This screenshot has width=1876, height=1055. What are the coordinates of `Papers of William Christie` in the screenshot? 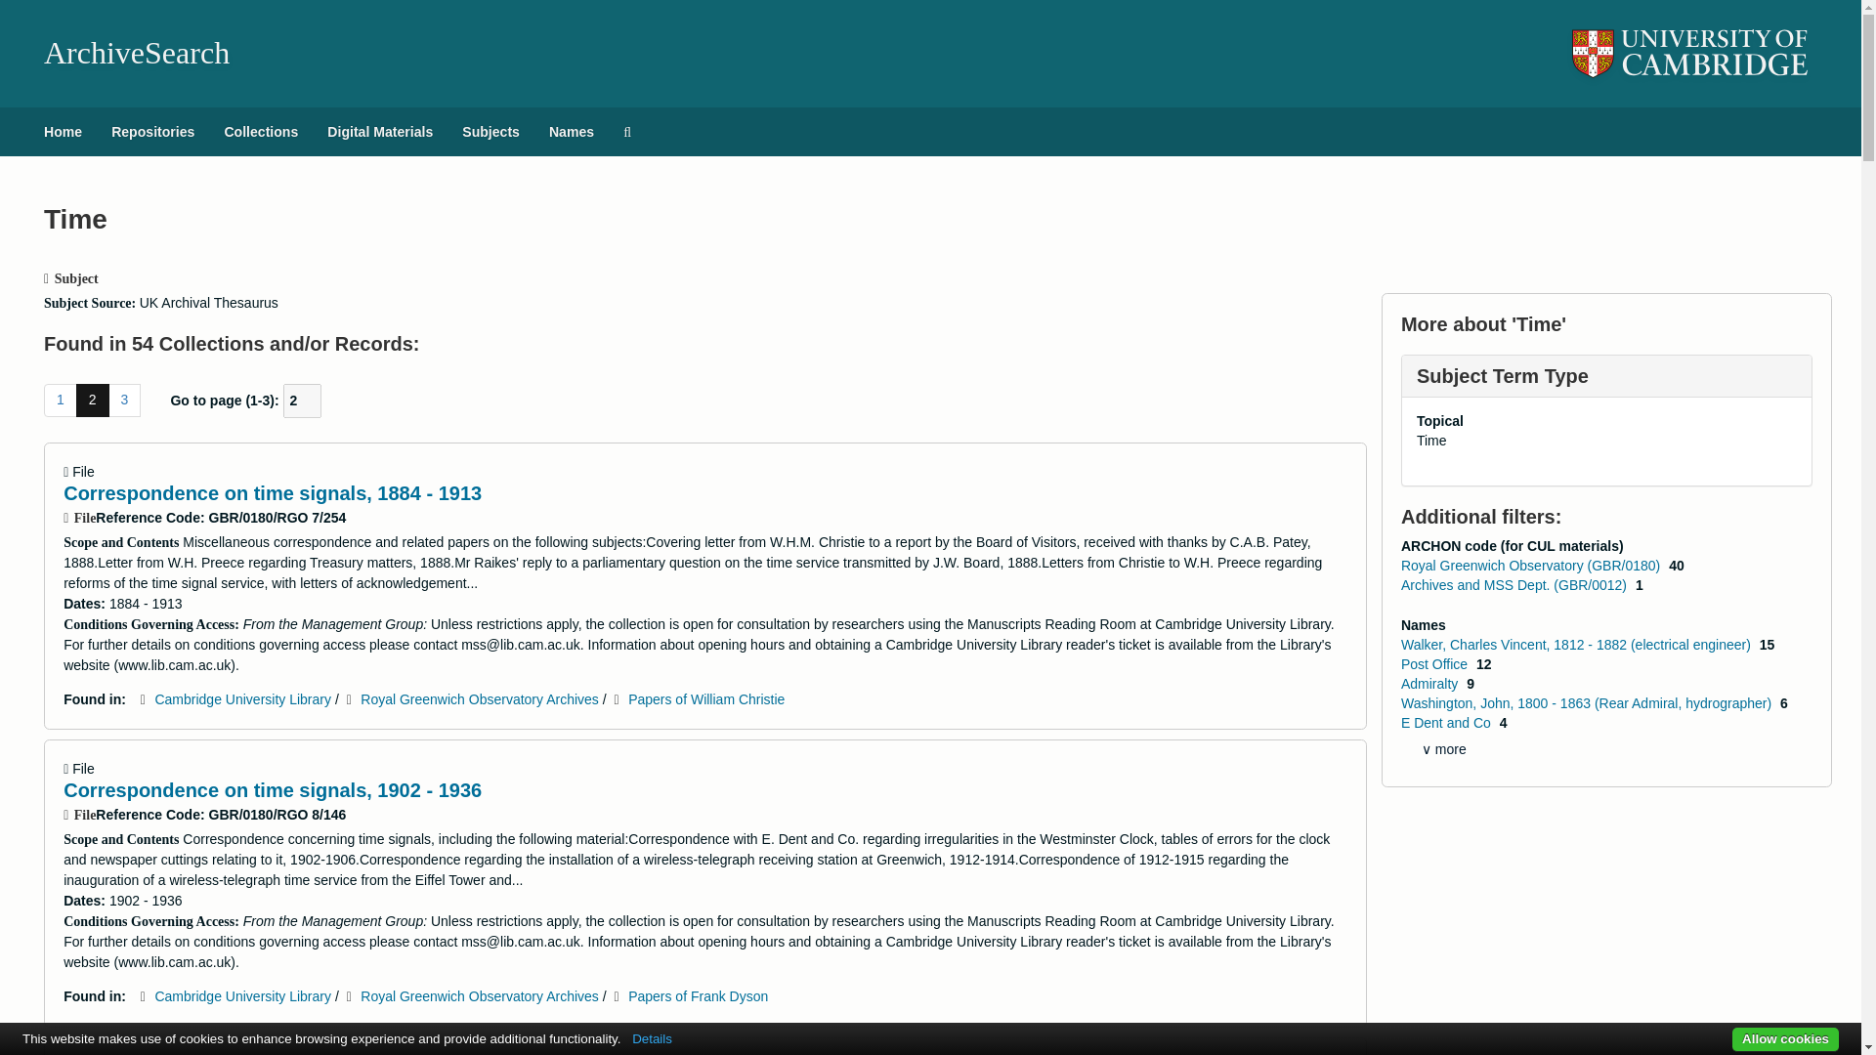 It's located at (705, 699).